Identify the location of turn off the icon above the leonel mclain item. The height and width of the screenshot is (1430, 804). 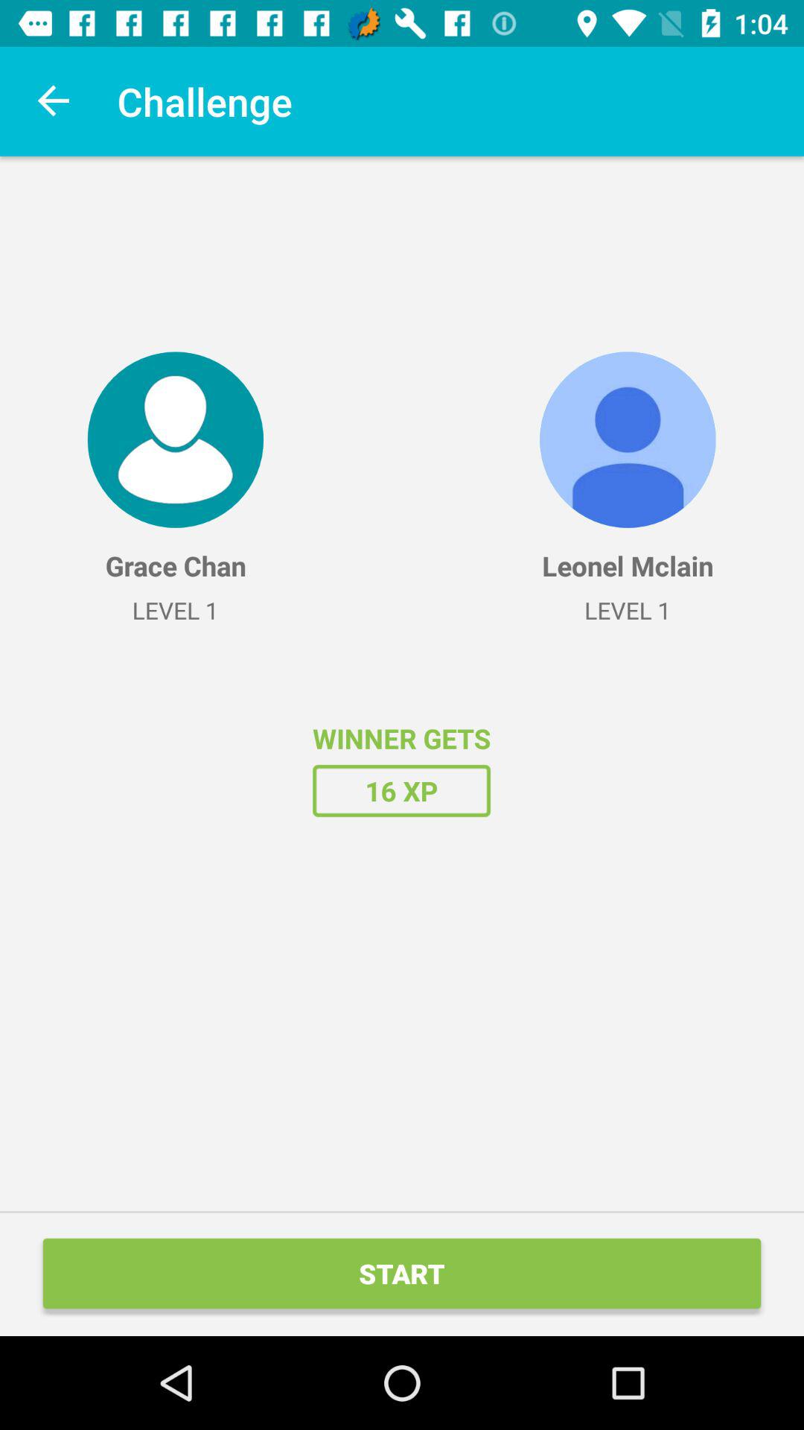
(628, 439).